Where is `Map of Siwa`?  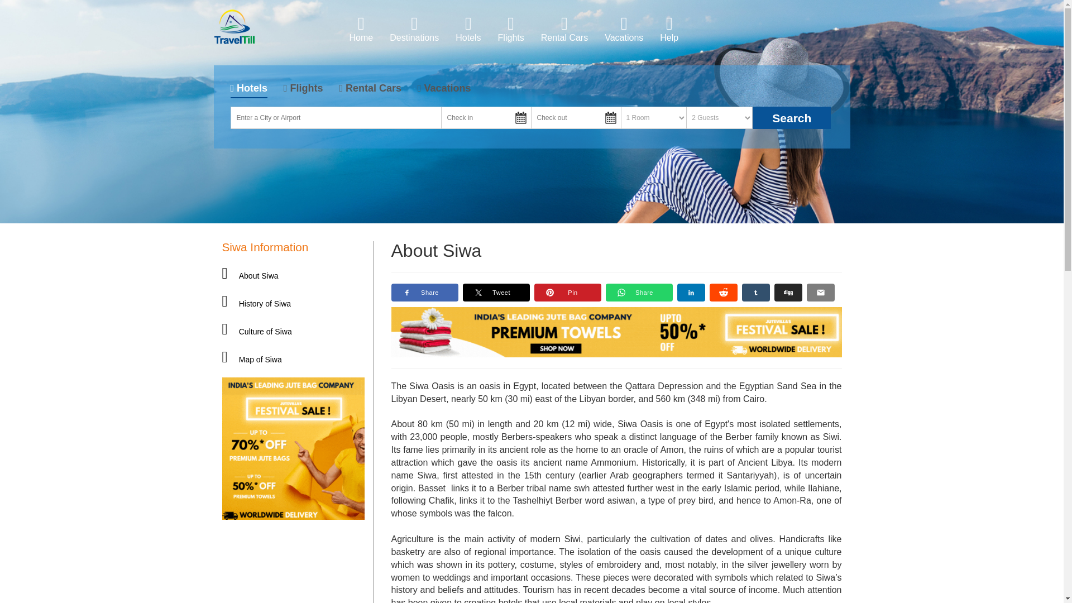 Map of Siwa is located at coordinates (251, 360).